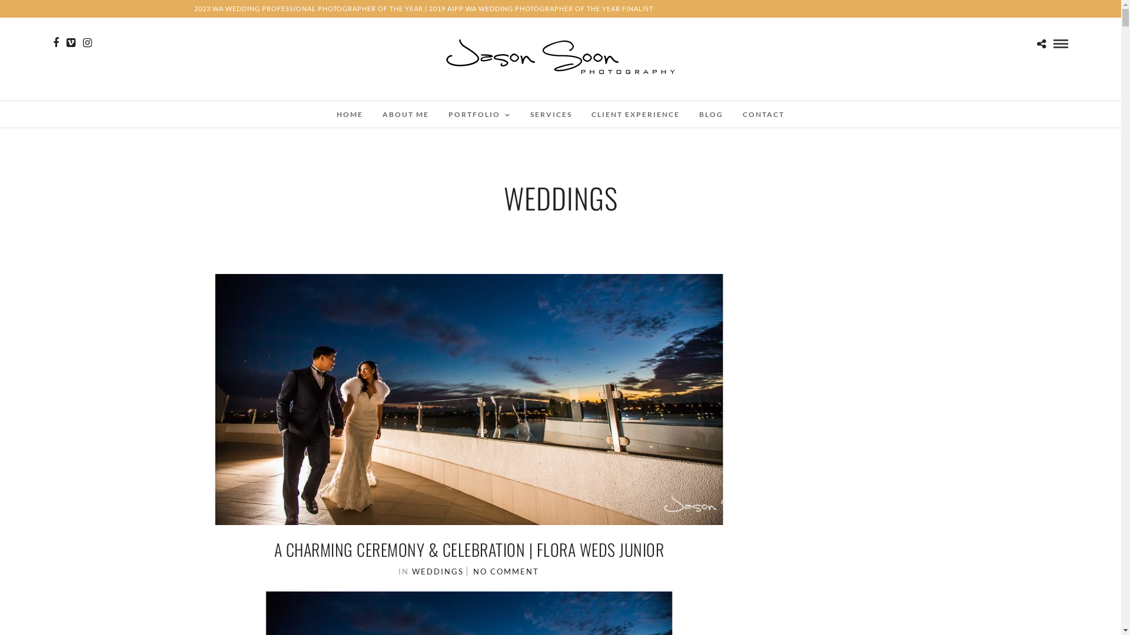  Describe the element at coordinates (438, 571) in the screenshot. I see `WEDDINGS` at that location.